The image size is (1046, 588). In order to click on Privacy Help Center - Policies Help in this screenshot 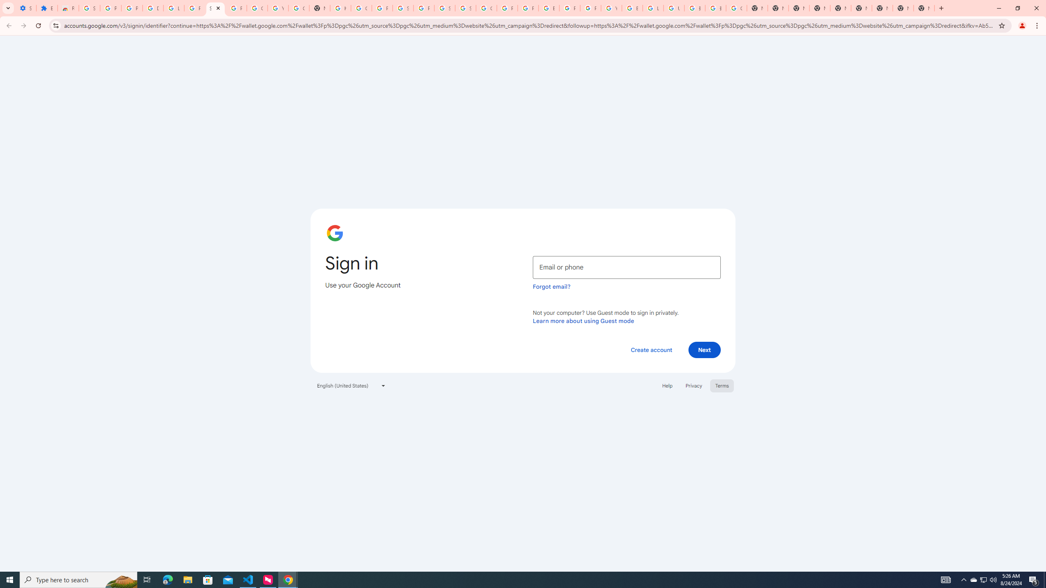, I will do `click(527, 8)`.